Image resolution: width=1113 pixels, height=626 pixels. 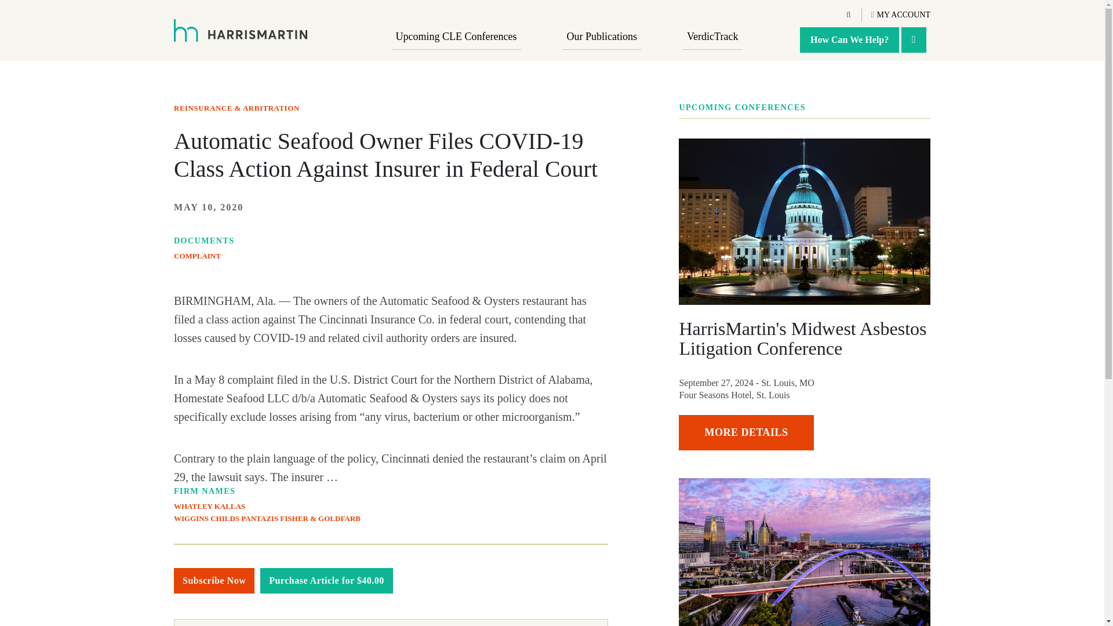 I want to click on Our Publications, so click(x=602, y=37).